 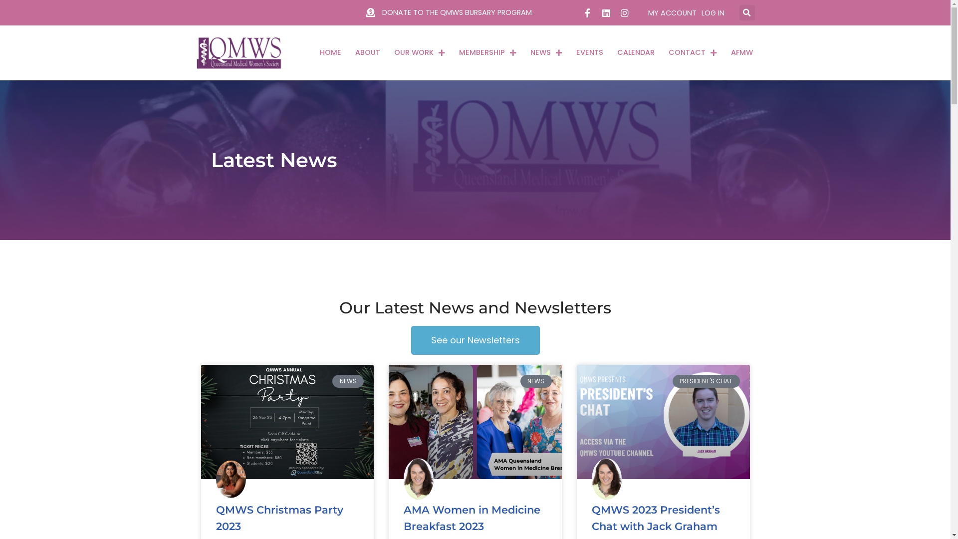 What do you see at coordinates (672, 13) in the screenshot?
I see `MY ACCOUNT` at bounding box center [672, 13].